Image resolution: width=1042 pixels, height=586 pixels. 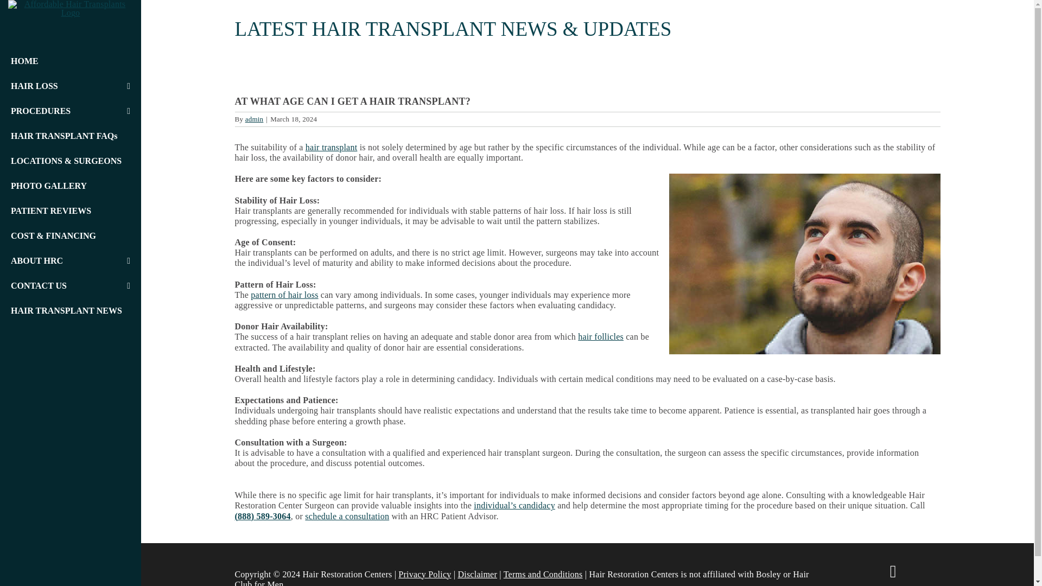 What do you see at coordinates (66, 285) in the screenshot?
I see `CONTACT US` at bounding box center [66, 285].